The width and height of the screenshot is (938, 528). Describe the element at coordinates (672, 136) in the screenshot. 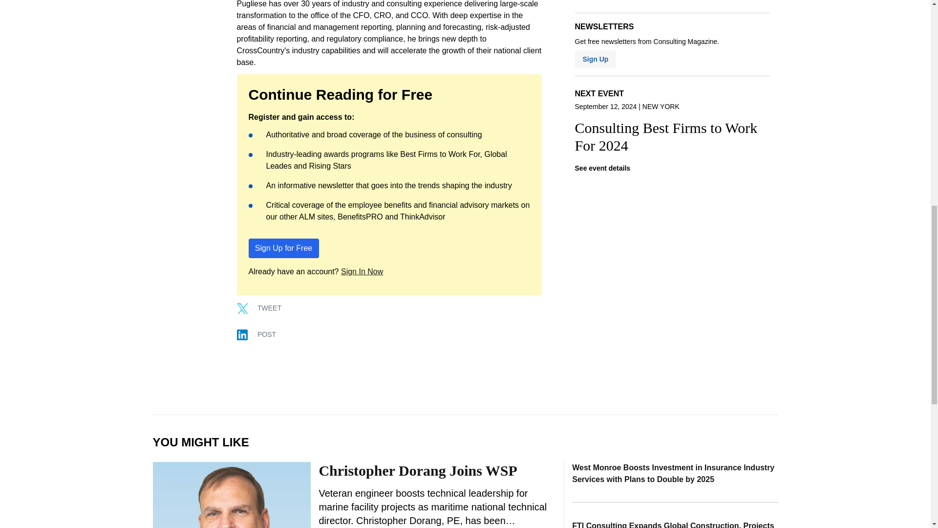

I see `Consulting Best Firms to Work For 2024` at that location.